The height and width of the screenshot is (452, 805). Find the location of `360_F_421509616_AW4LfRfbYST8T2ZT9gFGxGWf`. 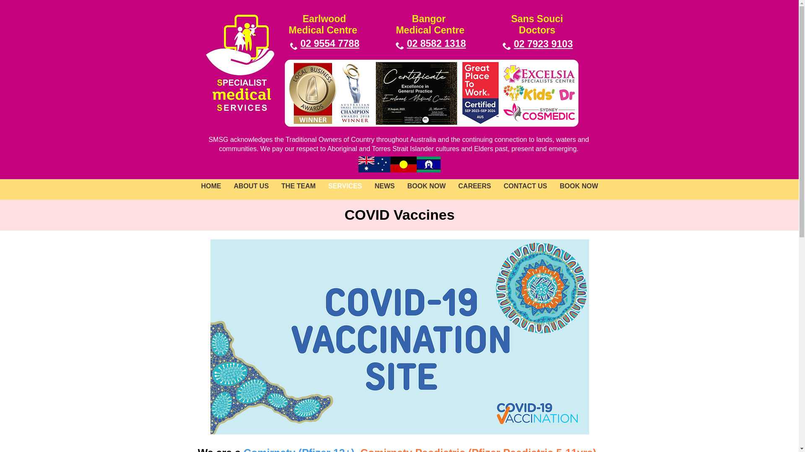

360_F_421509616_AW4LfRfbYST8T2ZT9gFGxGWf is located at coordinates (544, 91).